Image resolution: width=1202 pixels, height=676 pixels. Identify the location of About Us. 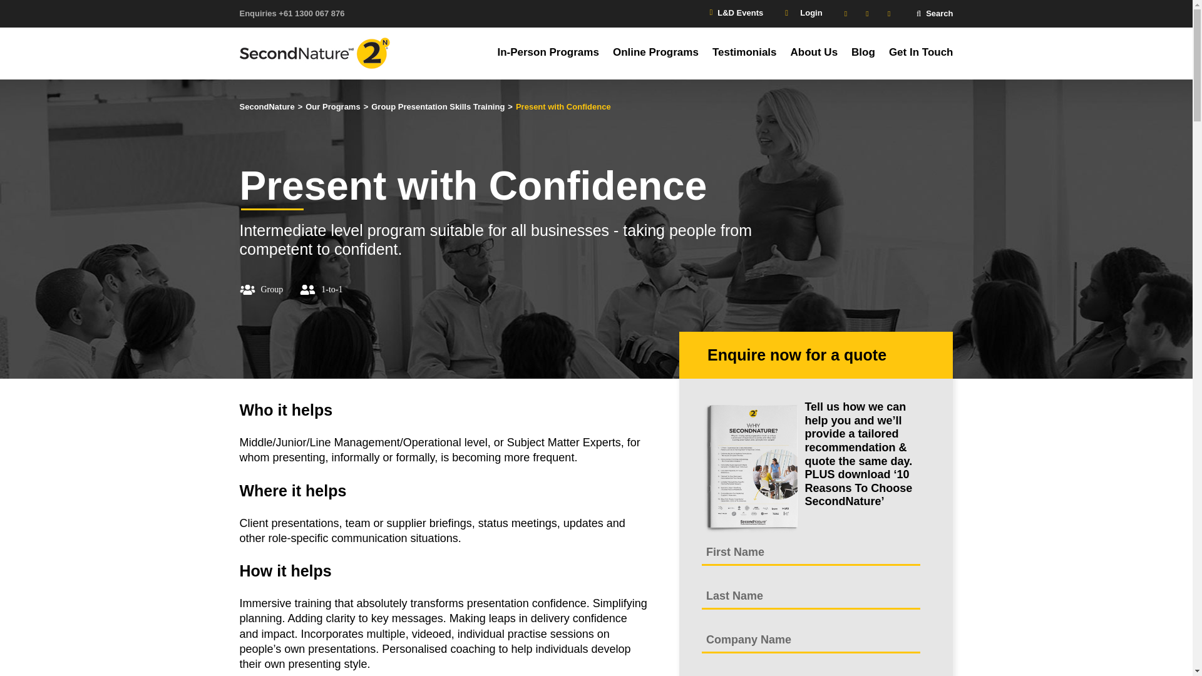
(814, 53).